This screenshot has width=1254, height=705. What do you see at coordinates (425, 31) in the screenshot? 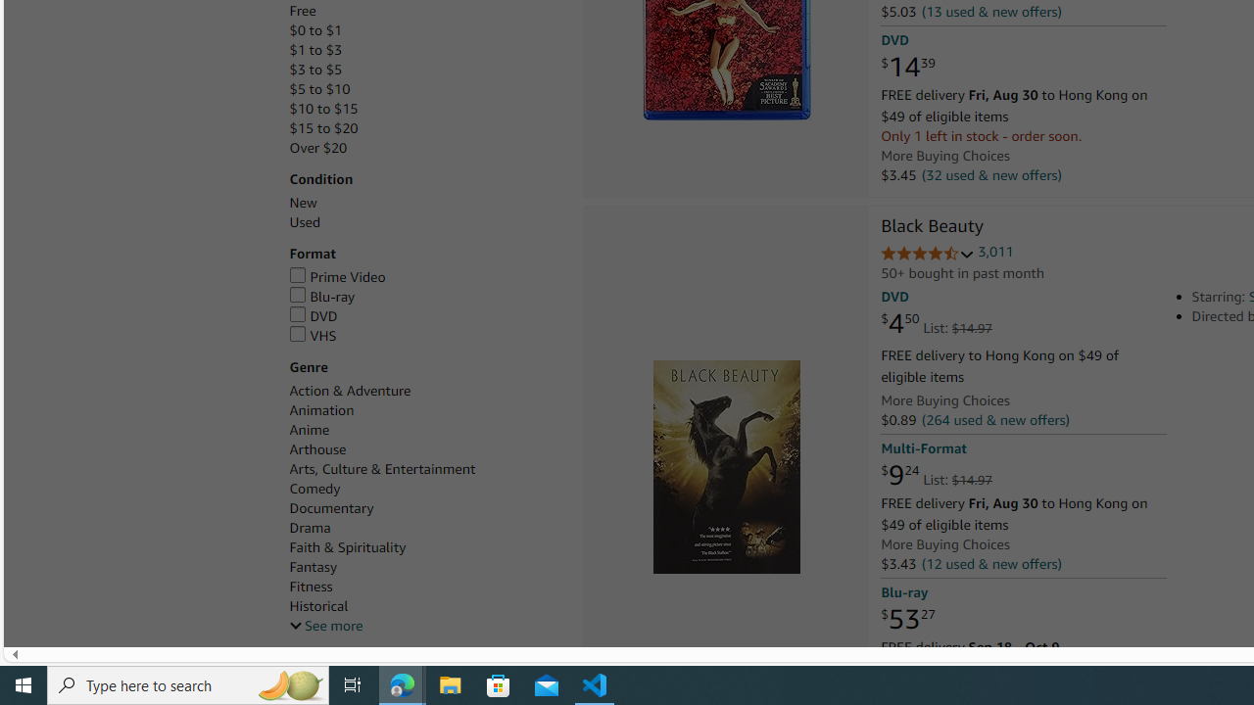
I see `$0 to $1` at bounding box center [425, 31].